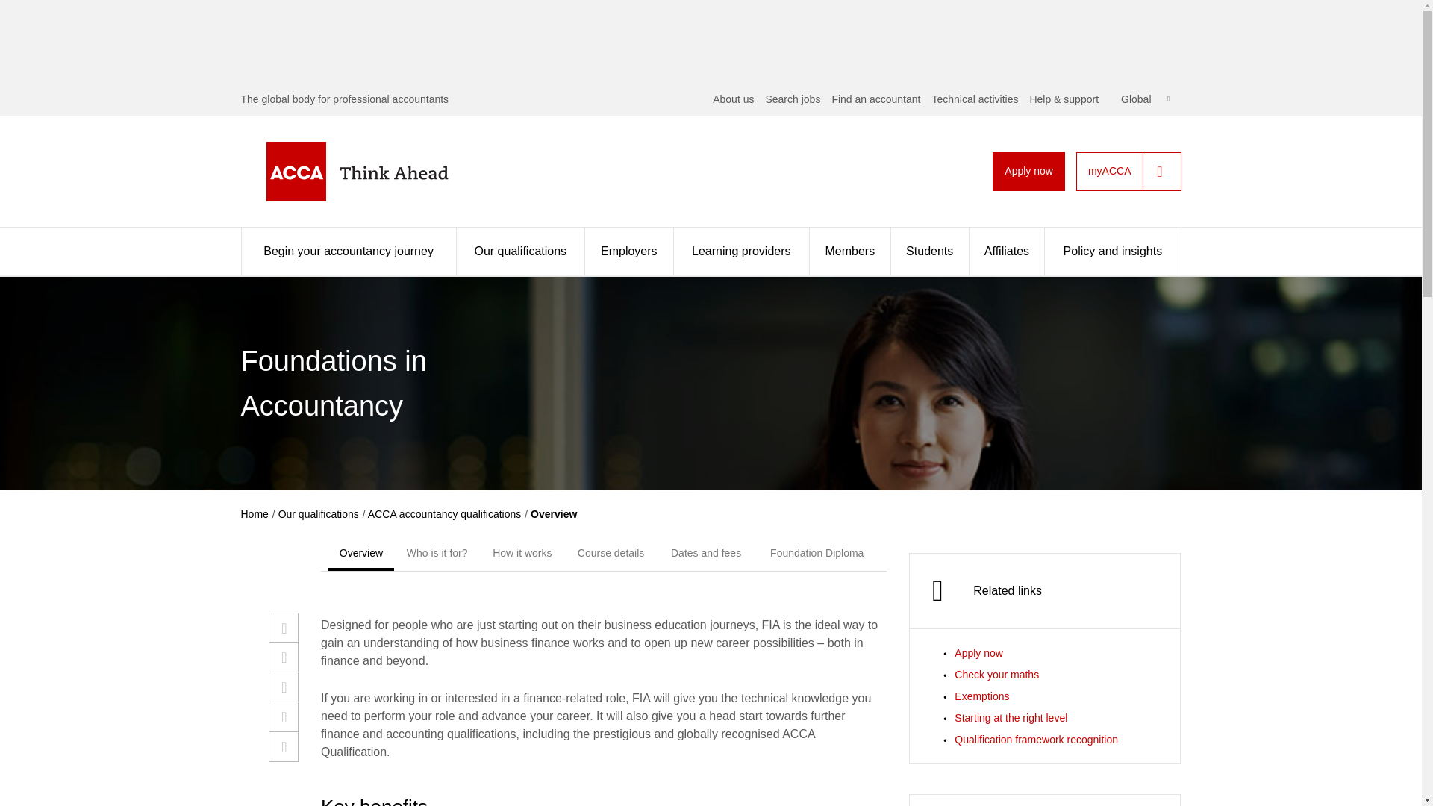  I want to click on Find an accountant, so click(875, 99).